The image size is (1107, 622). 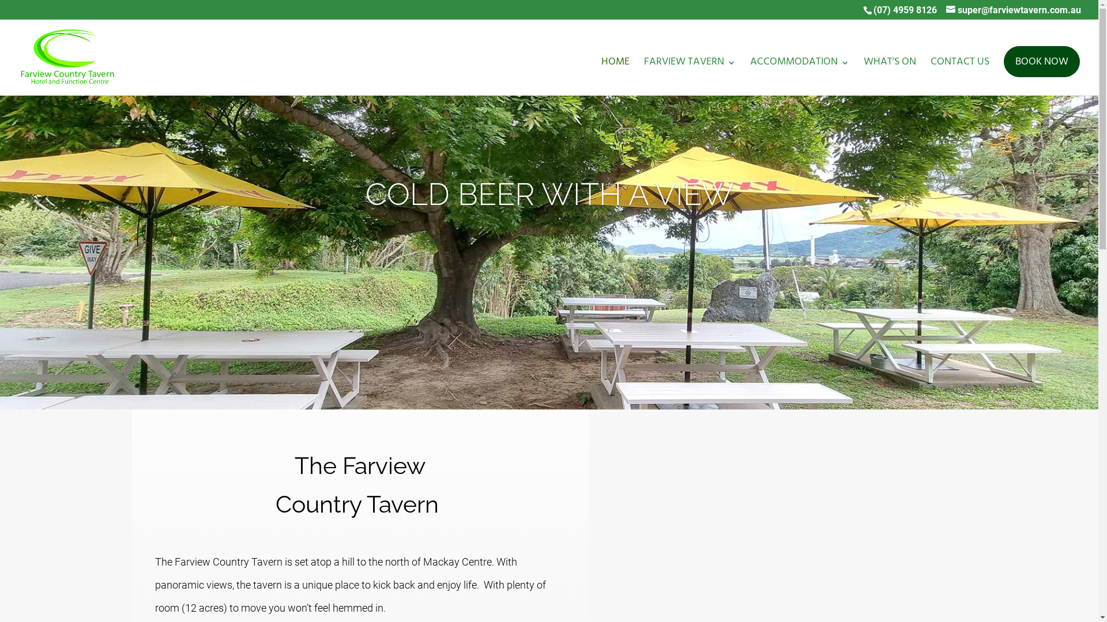 What do you see at coordinates (905, 10) in the screenshot?
I see `(07) 4959 8126` at bounding box center [905, 10].